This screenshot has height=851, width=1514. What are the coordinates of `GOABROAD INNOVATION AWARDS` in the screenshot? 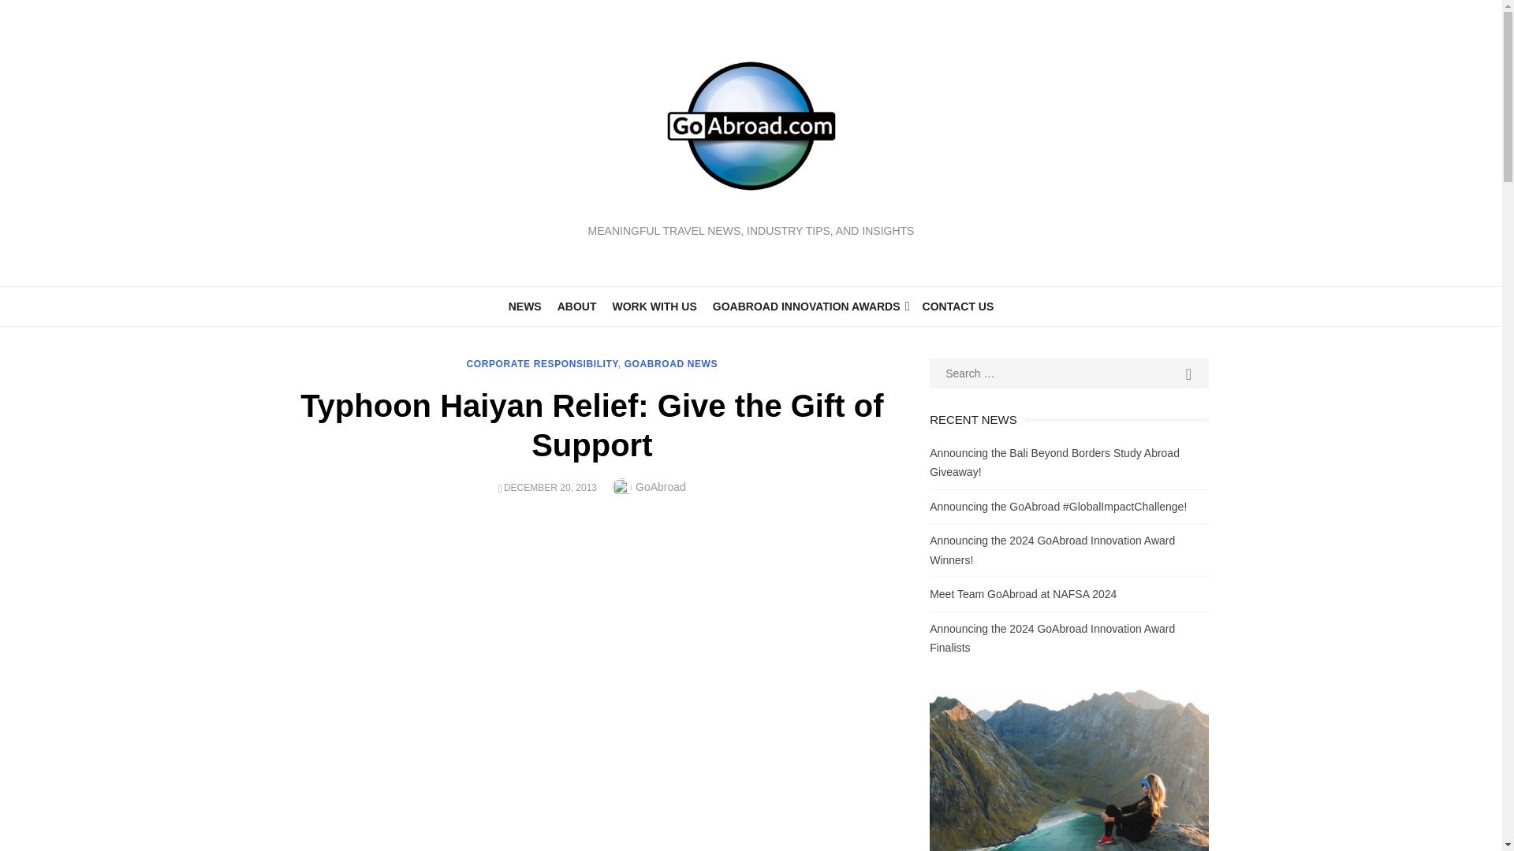 It's located at (809, 306).